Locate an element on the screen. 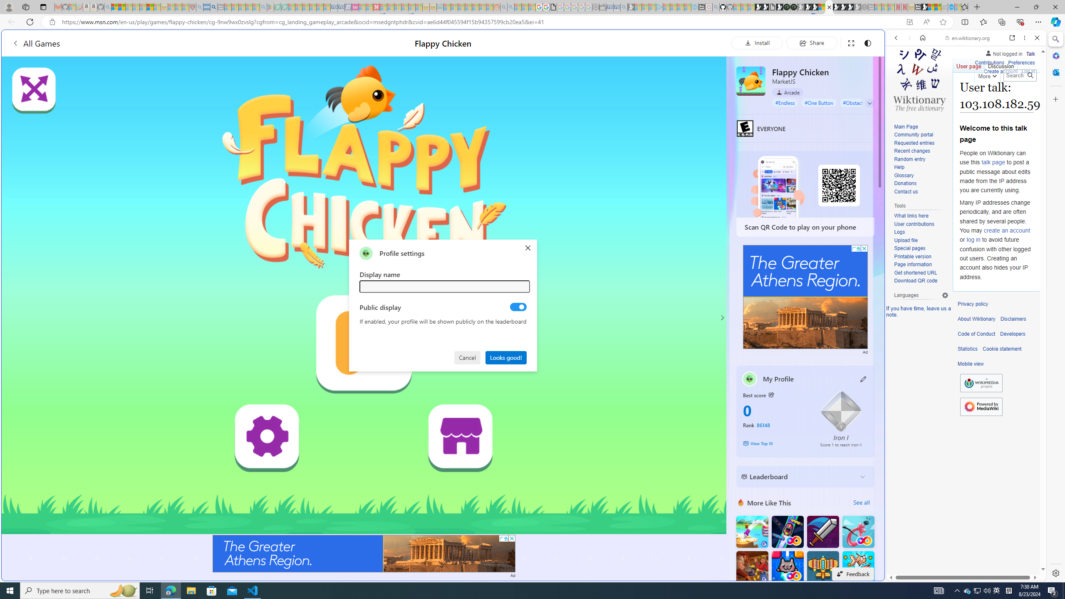 The height and width of the screenshot is (599, 1065). Search or enter web address is located at coordinates (675, 80).